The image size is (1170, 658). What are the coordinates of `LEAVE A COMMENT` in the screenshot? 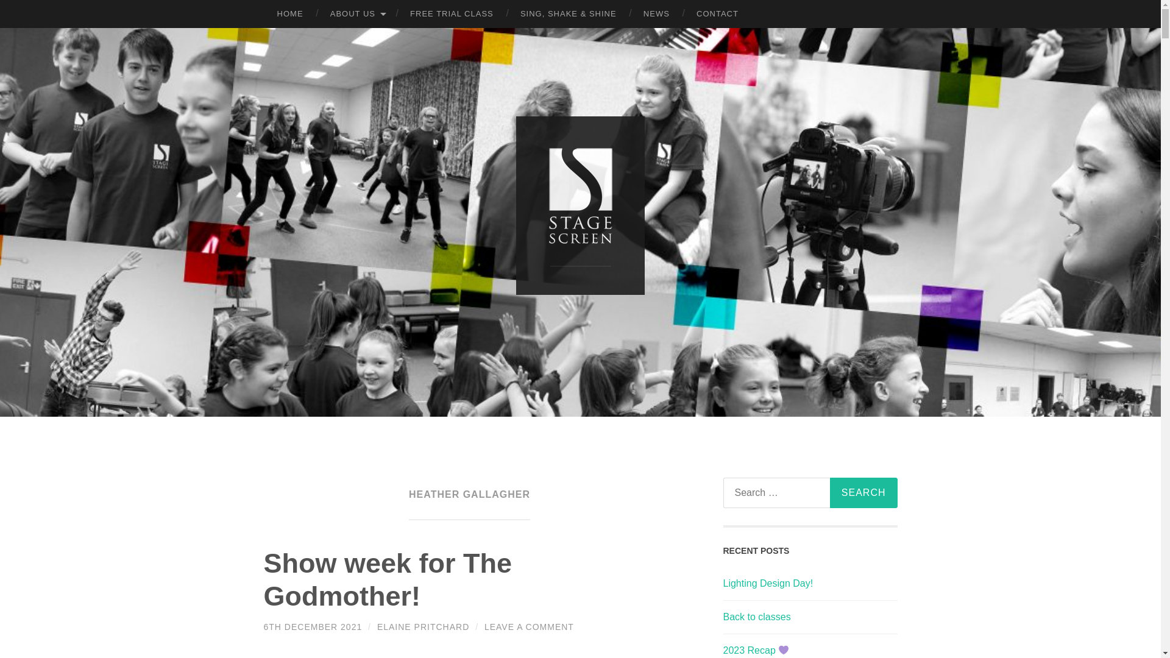 It's located at (529, 626).